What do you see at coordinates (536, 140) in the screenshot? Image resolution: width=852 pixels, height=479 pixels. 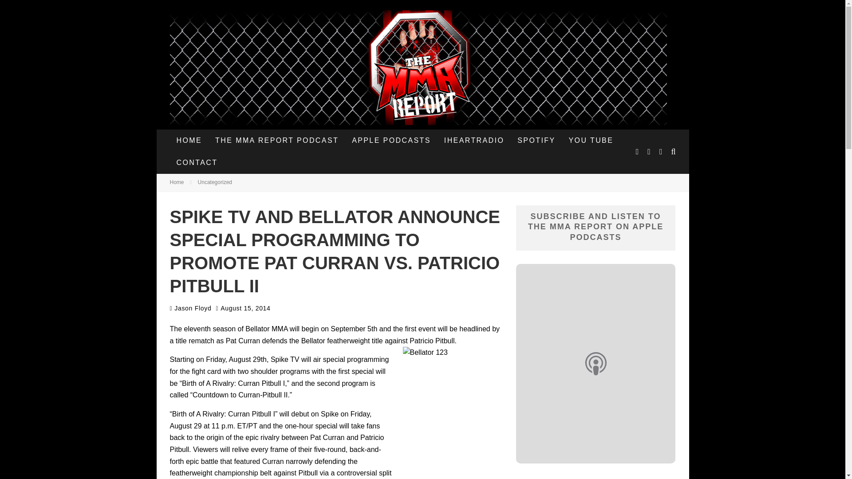 I see `SPOTIFY` at bounding box center [536, 140].